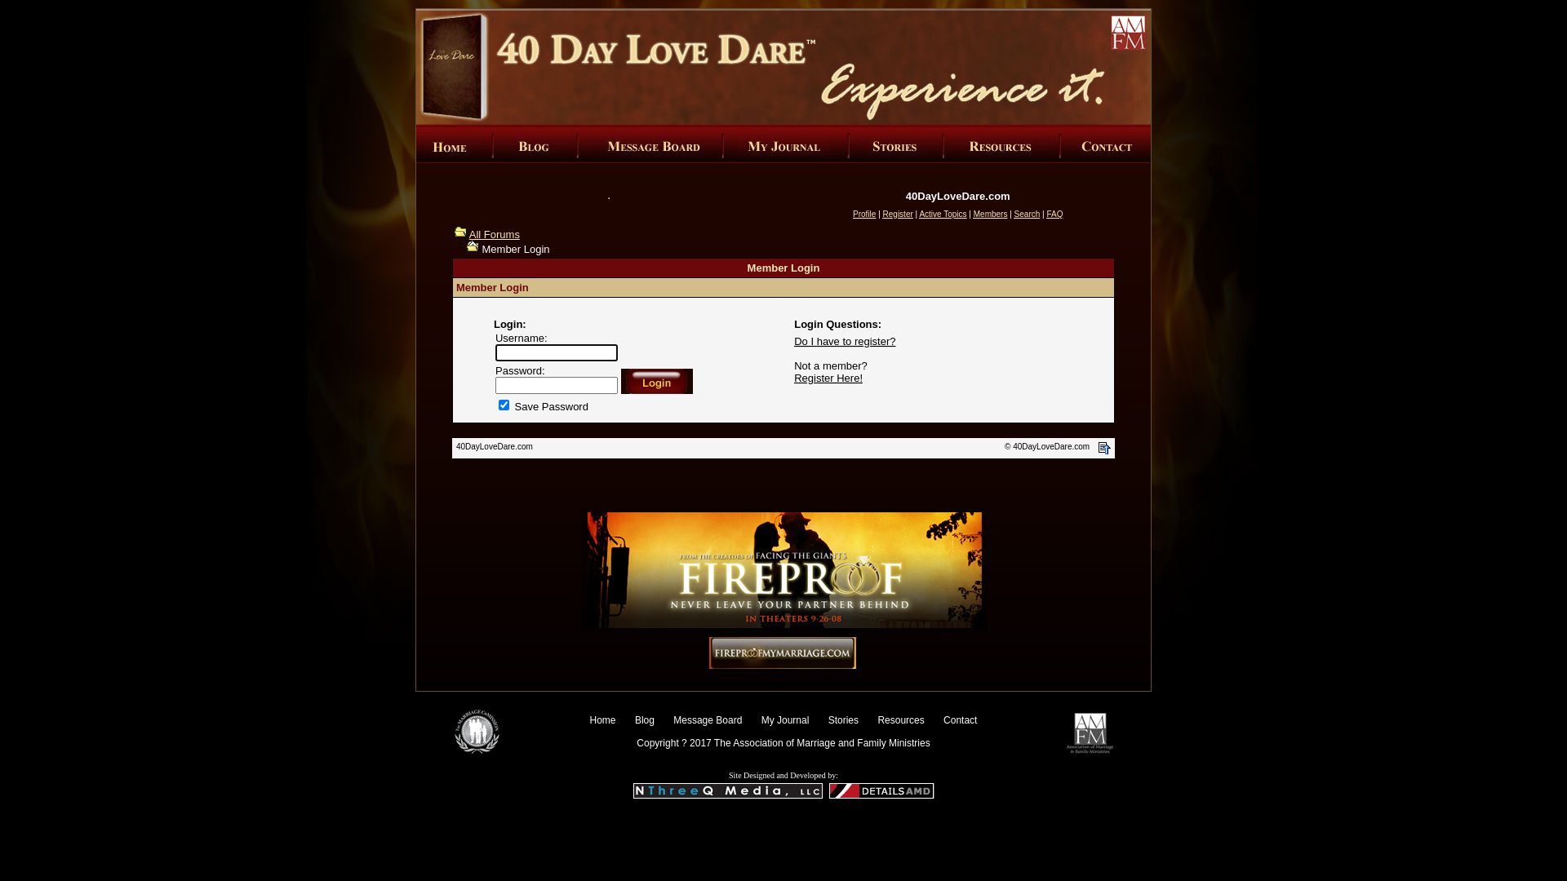 This screenshot has height=881, width=1567. Describe the element at coordinates (693, 809) in the screenshot. I see `cheap oakley sunglasses` at that location.